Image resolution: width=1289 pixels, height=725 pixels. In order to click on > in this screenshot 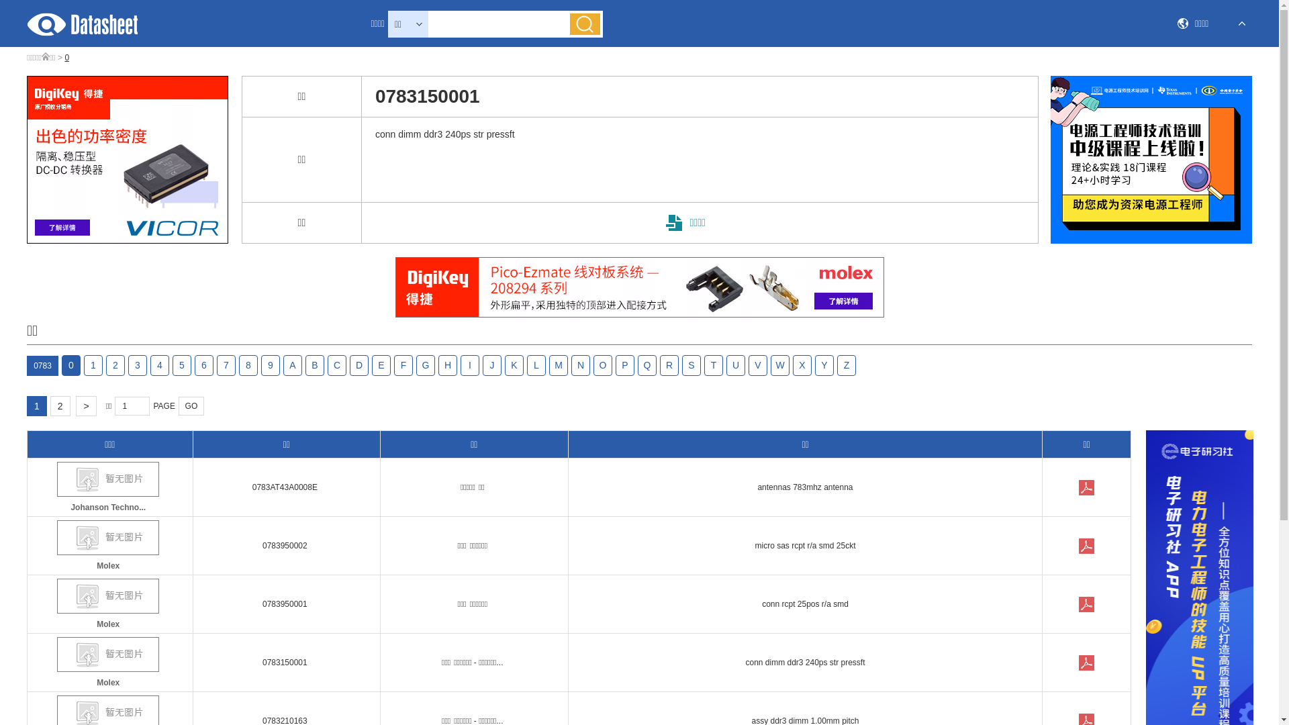, I will do `click(86, 406)`.